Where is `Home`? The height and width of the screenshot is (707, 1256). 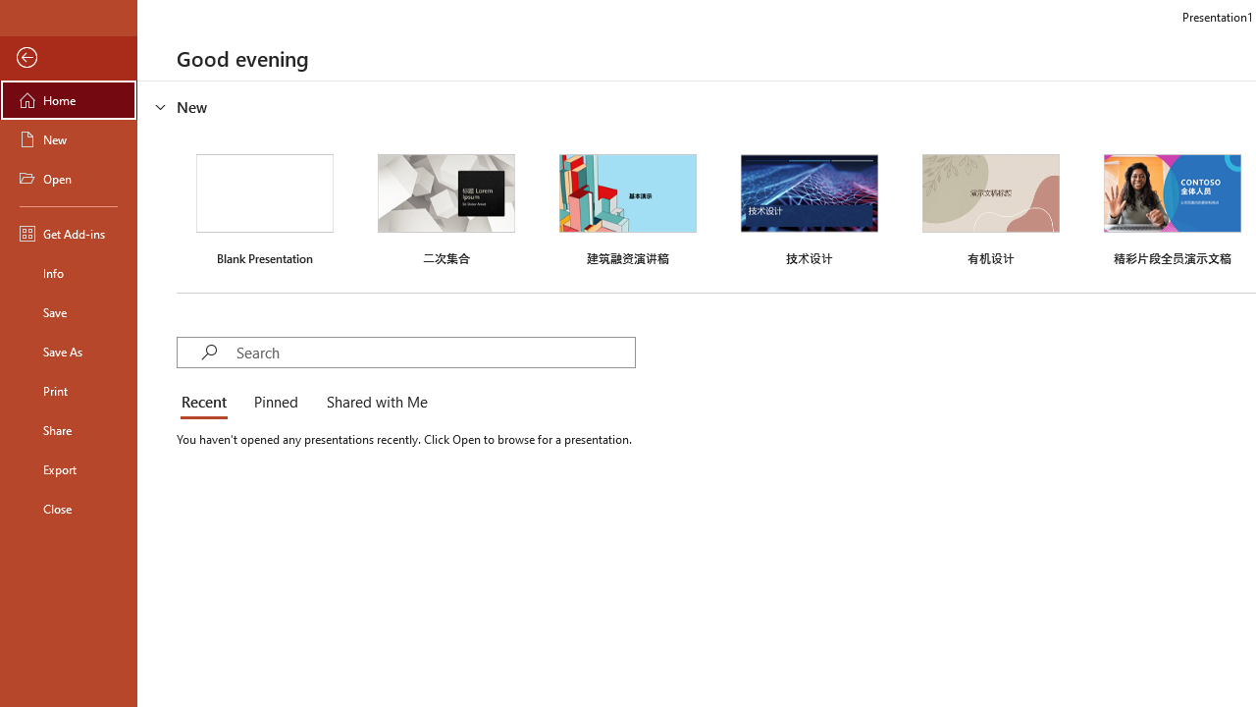 Home is located at coordinates (69, 100).